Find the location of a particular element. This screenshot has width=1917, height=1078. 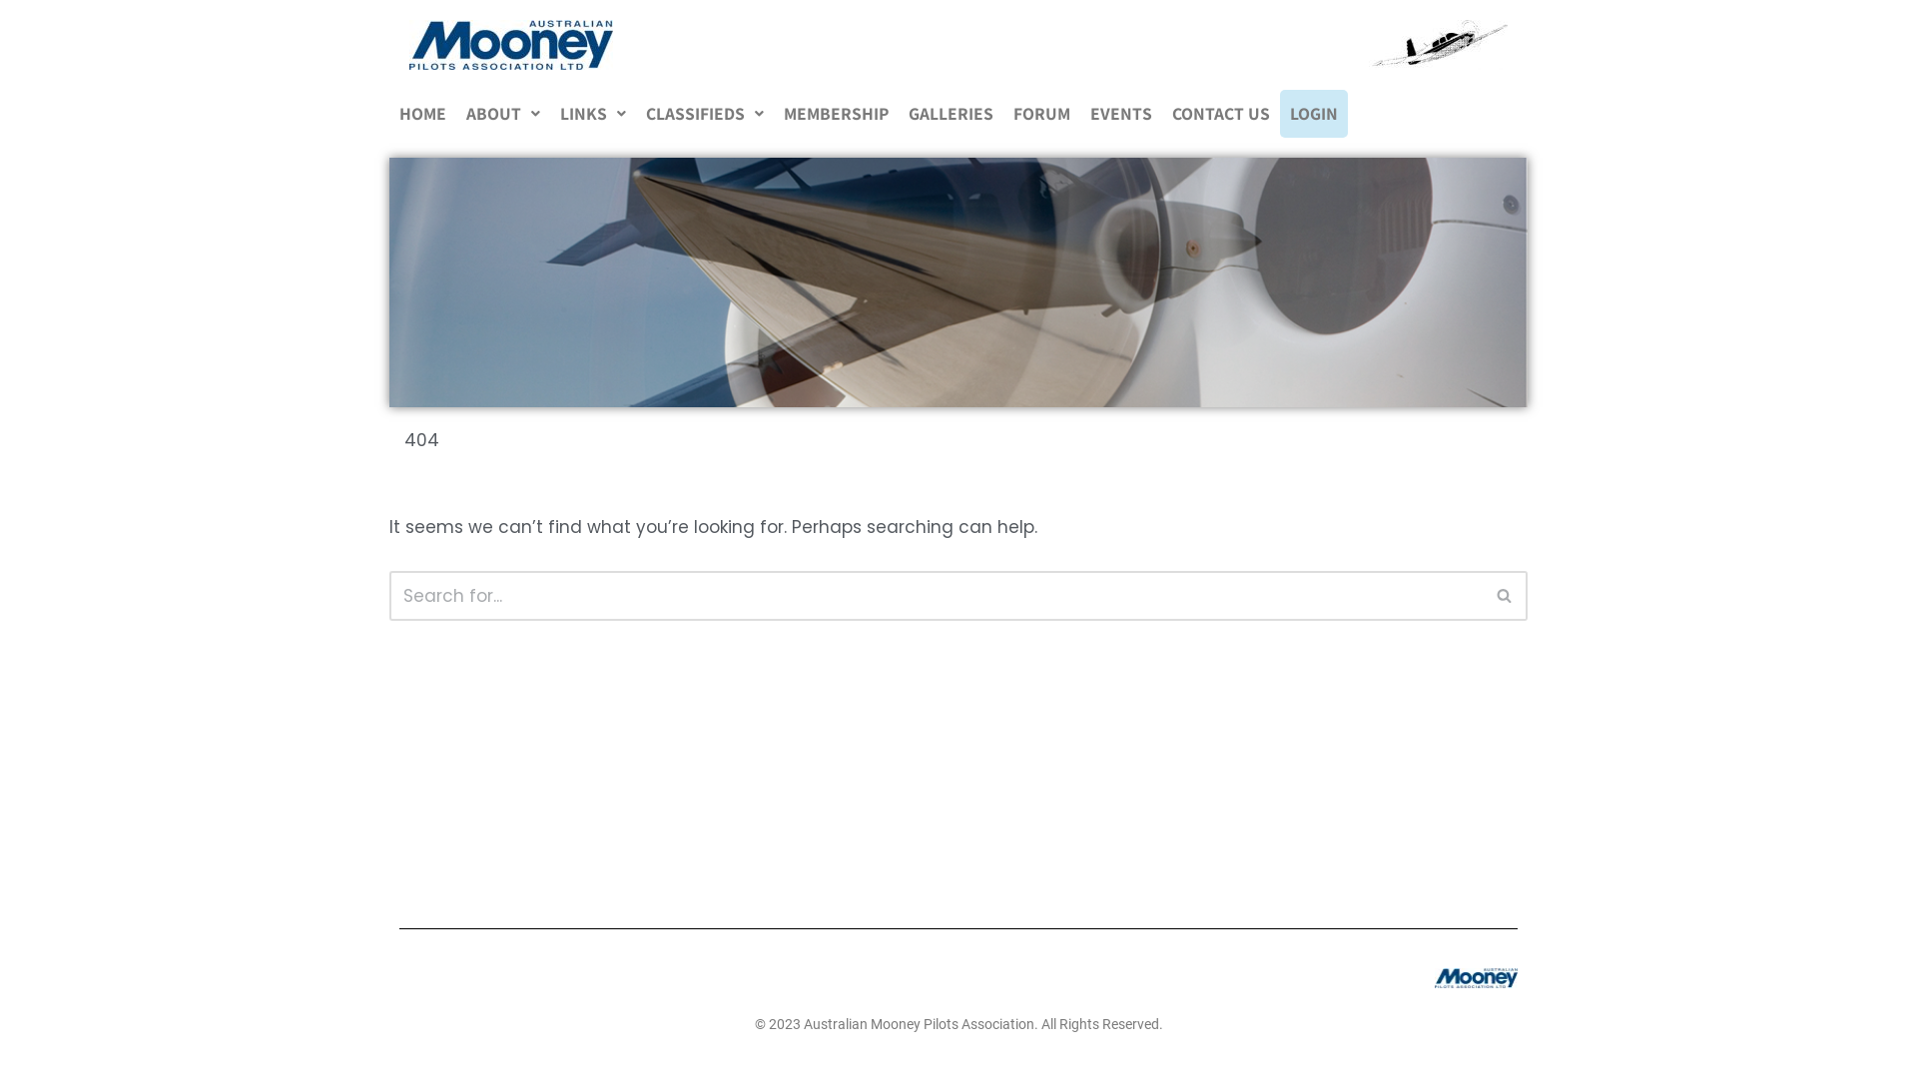

HOME is located at coordinates (423, 114).